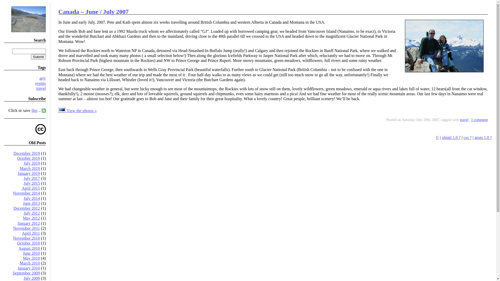  What do you see at coordinates (26, 273) in the screenshot?
I see `September 2009` at bounding box center [26, 273].